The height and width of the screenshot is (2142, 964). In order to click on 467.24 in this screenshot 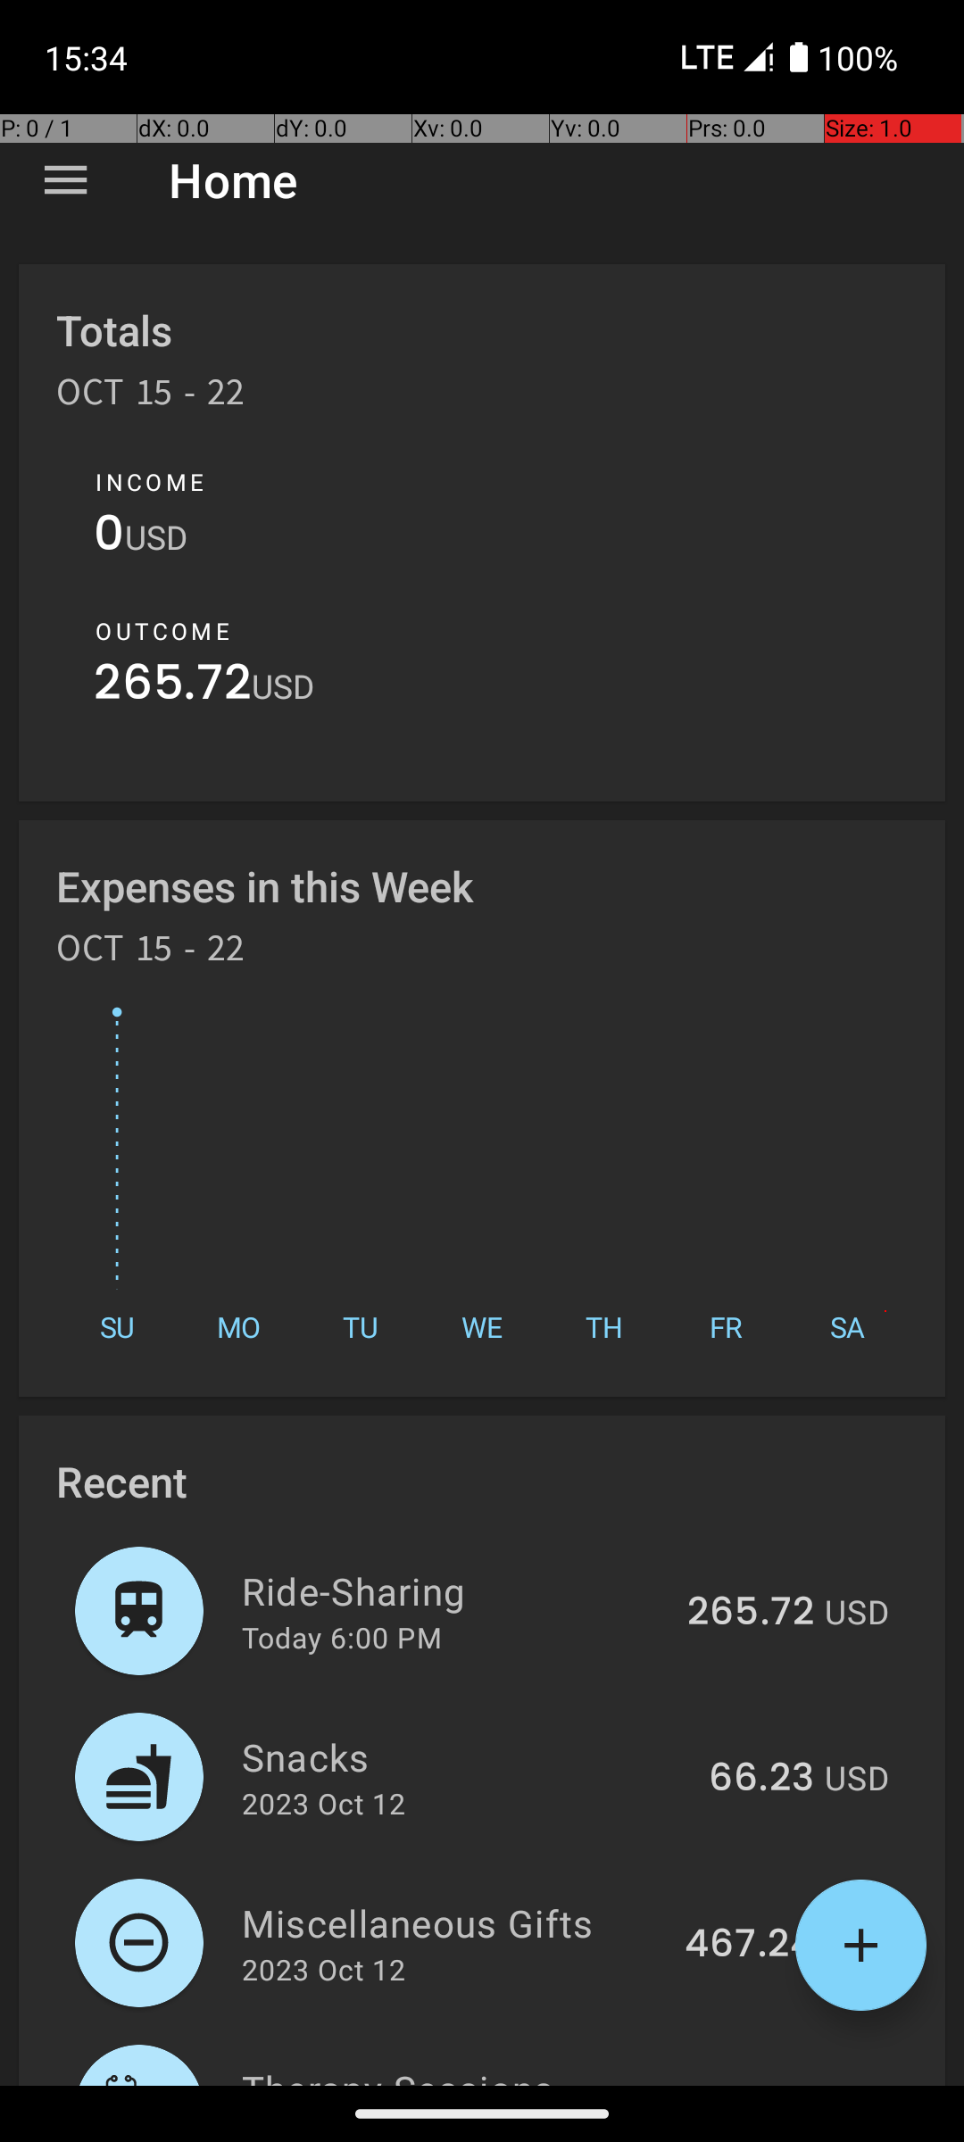, I will do `click(750, 1945)`.